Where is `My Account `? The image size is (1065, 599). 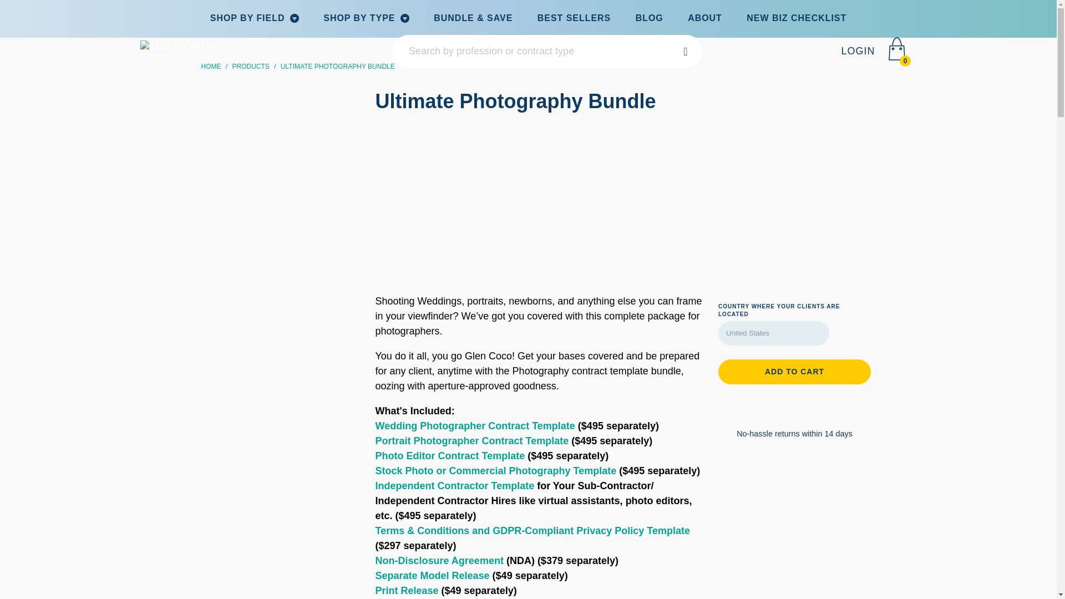 My Account  is located at coordinates (858, 51).